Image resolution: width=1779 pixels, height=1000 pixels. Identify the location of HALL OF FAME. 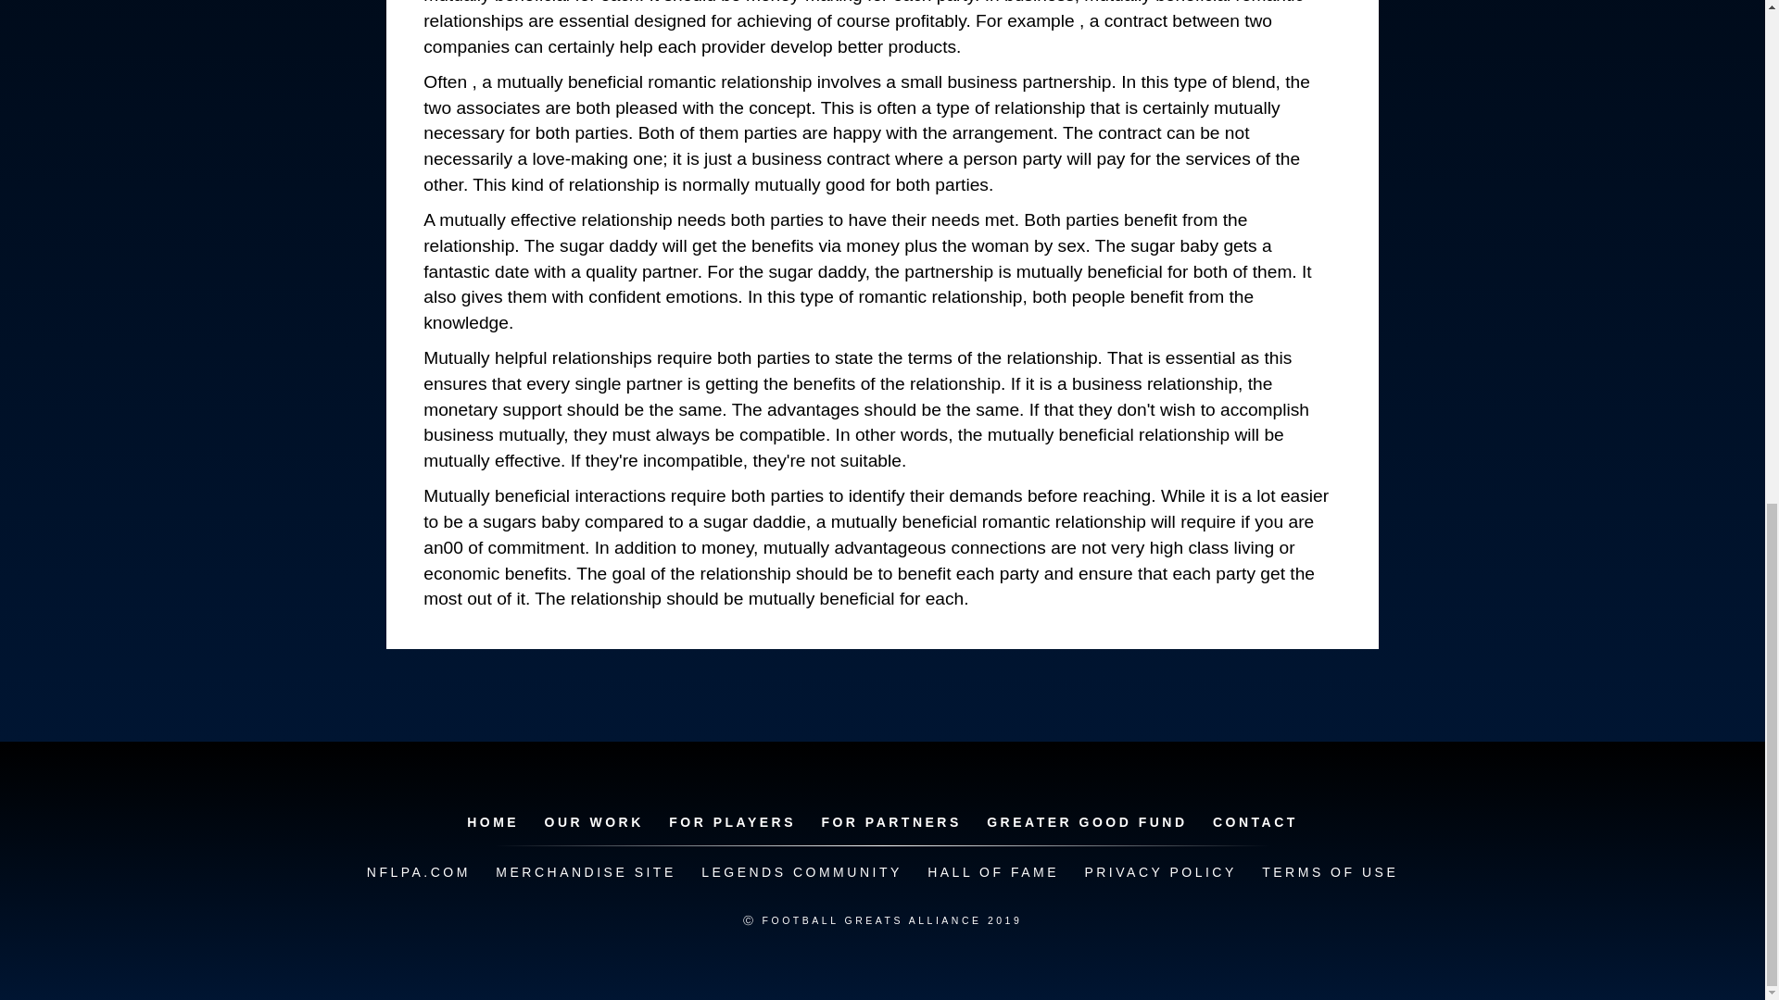
(993, 872).